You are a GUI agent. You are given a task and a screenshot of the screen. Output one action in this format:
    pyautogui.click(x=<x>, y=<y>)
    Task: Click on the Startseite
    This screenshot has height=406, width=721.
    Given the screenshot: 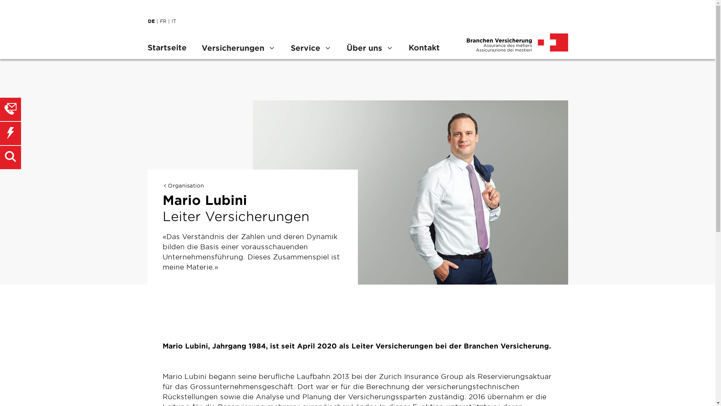 What is the action you would take?
    pyautogui.click(x=170, y=47)
    